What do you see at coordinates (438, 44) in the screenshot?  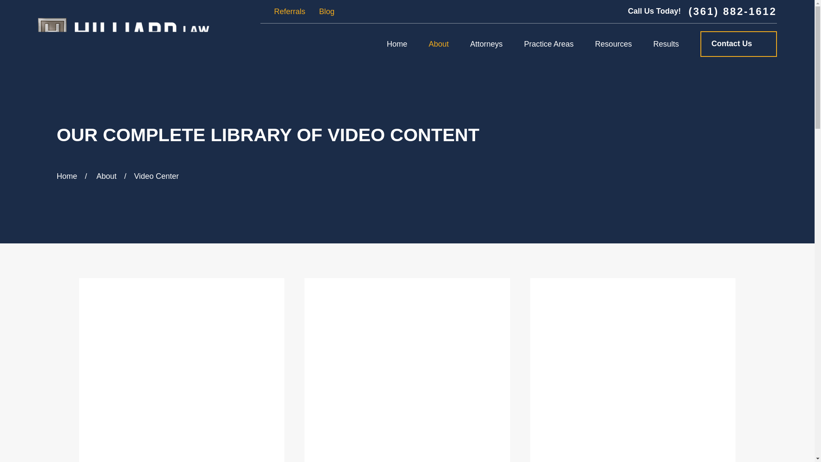 I see `About` at bounding box center [438, 44].